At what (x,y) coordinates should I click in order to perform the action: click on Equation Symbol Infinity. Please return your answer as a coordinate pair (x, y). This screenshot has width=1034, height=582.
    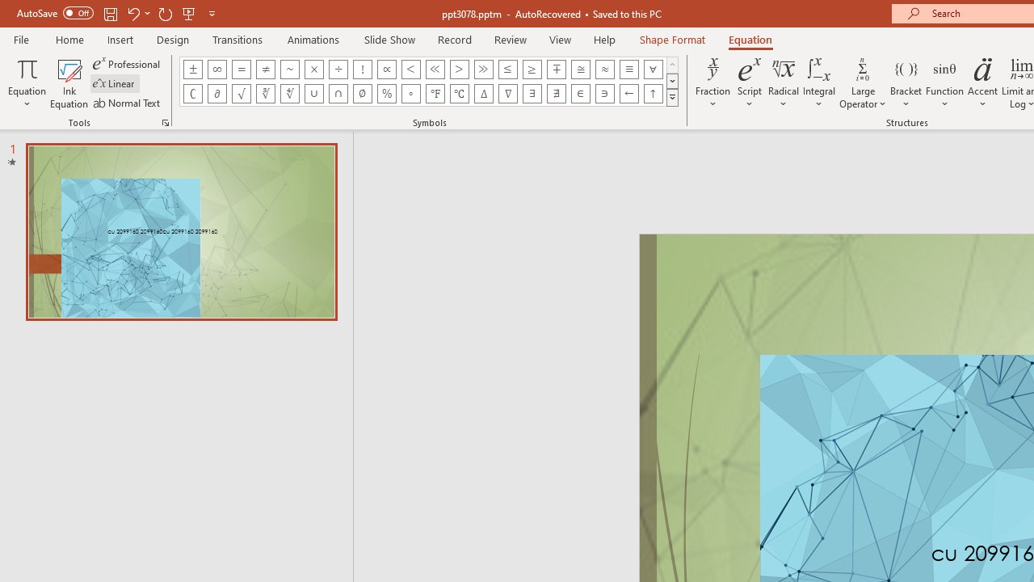
    Looking at the image, I should click on (216, 70).